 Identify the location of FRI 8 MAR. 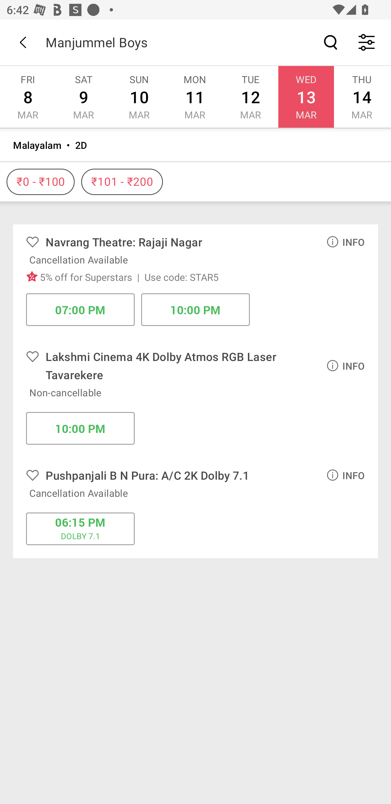
(28, 97).